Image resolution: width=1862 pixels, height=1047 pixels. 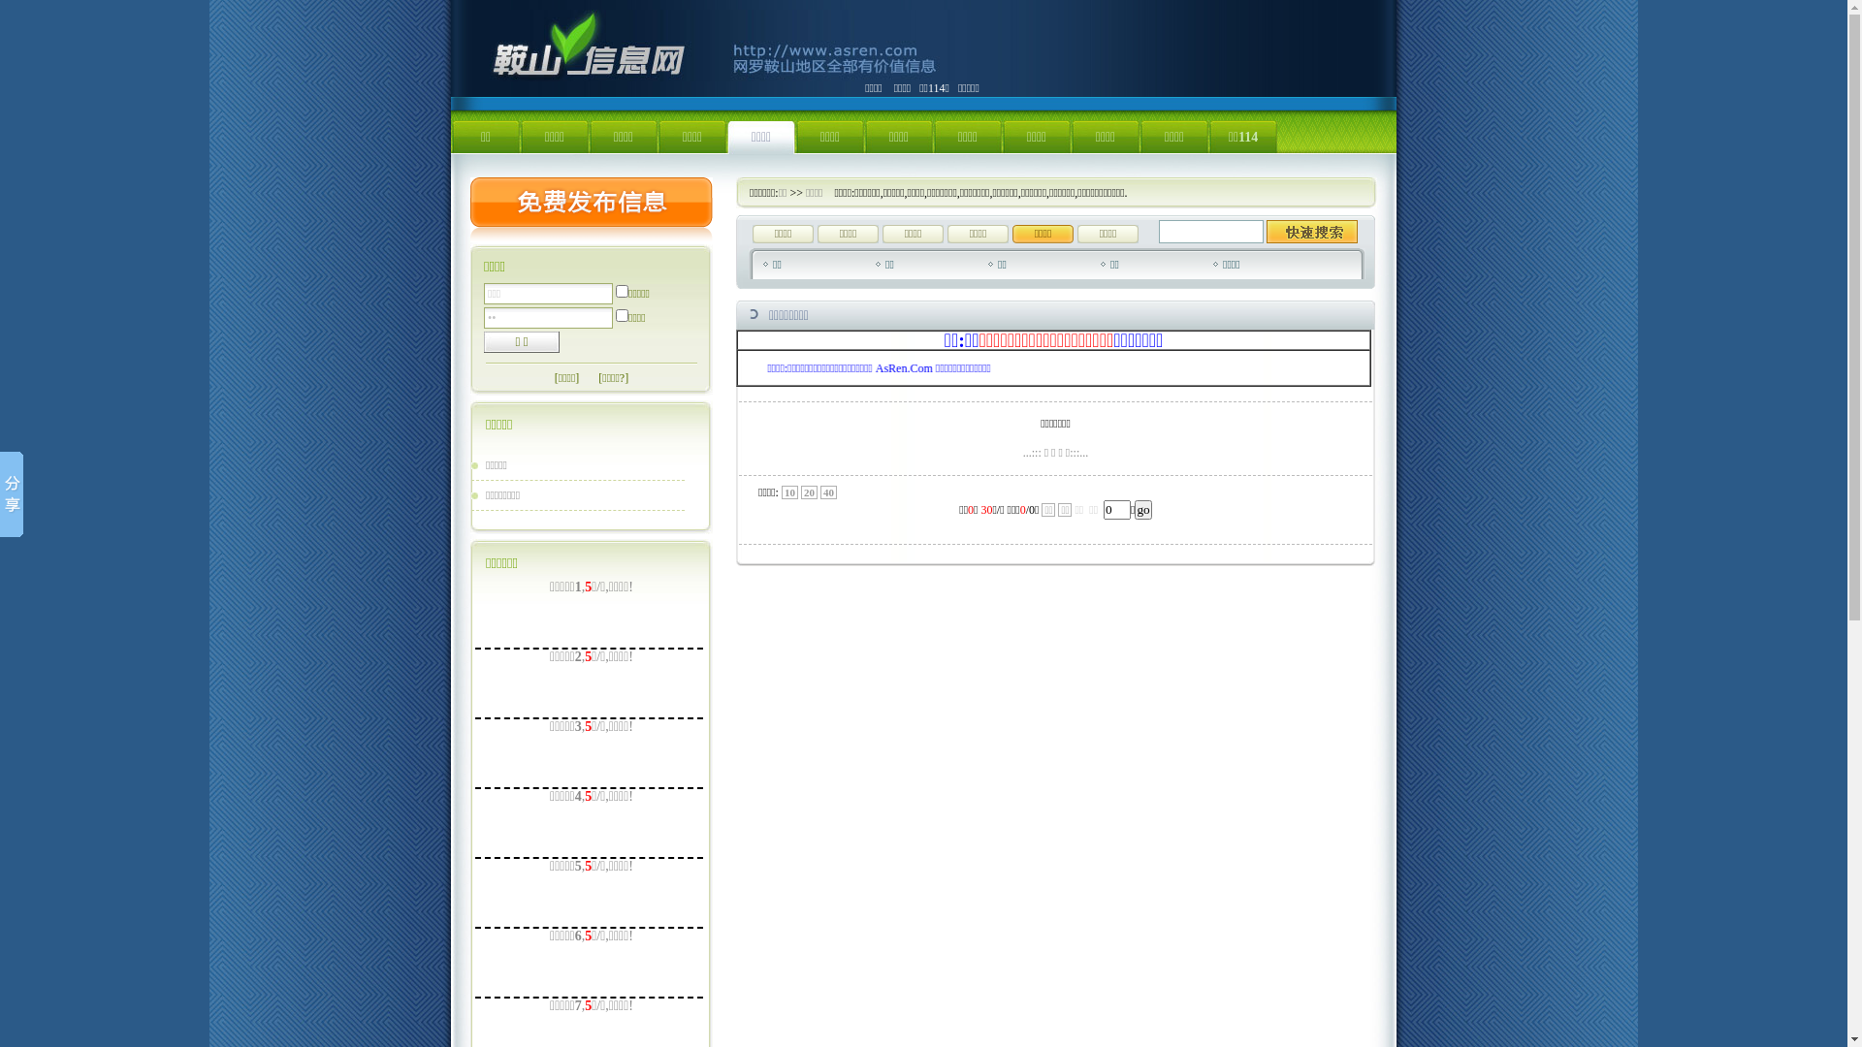 What do you see at coordinates (828, 492) in the screenshot?
I see `40` at bounding box center [828, 492].